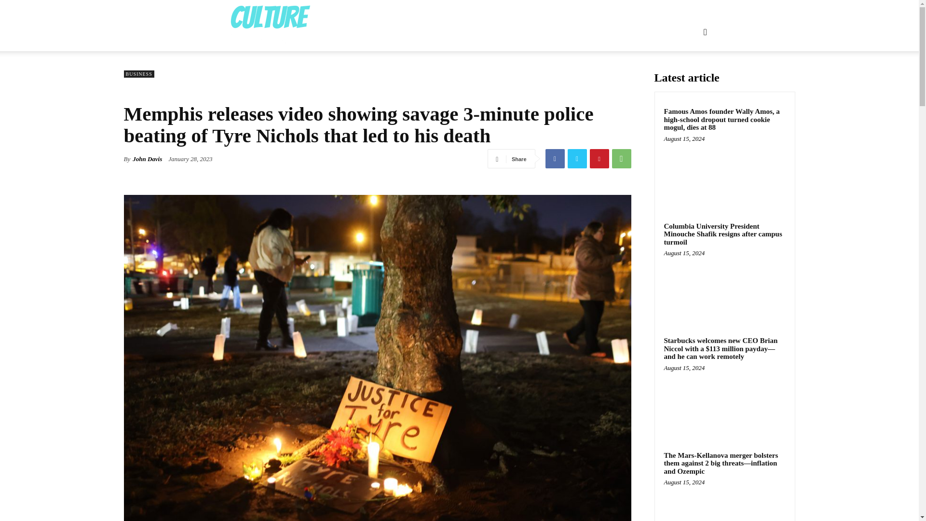 The image size is (926, 521). I want to click on BUSINESS, so click(138, 73).